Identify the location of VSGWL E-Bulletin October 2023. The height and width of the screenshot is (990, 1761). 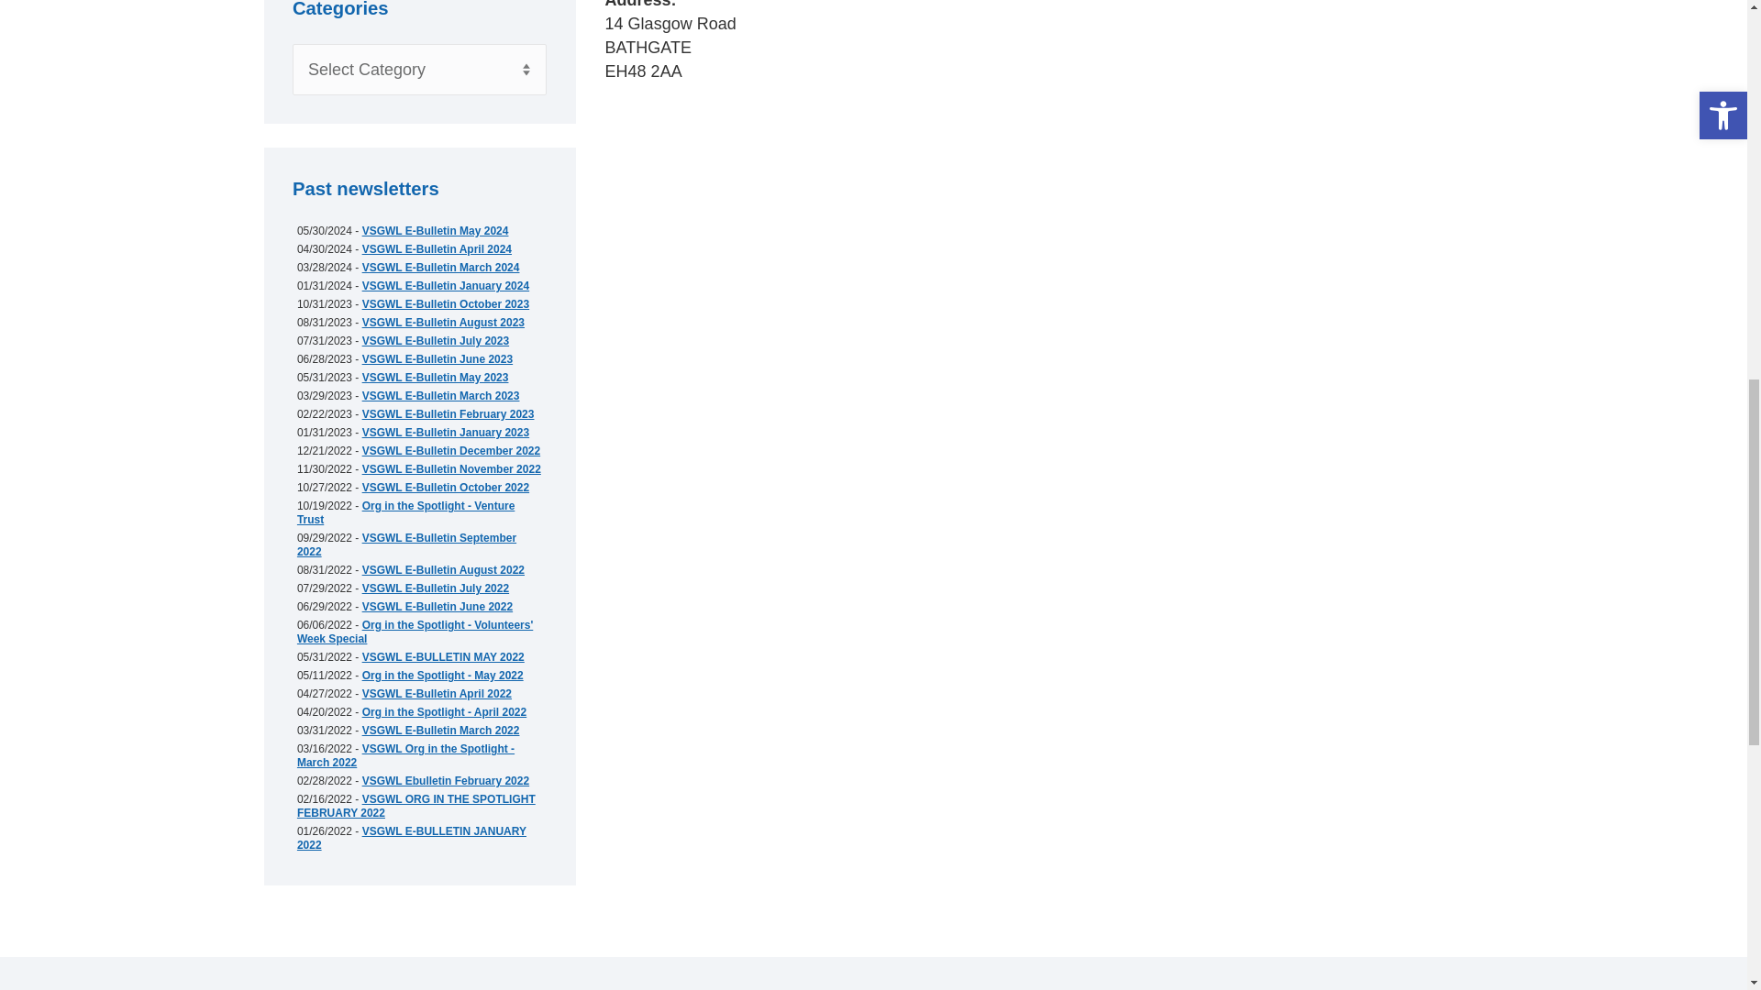
(446, 304).